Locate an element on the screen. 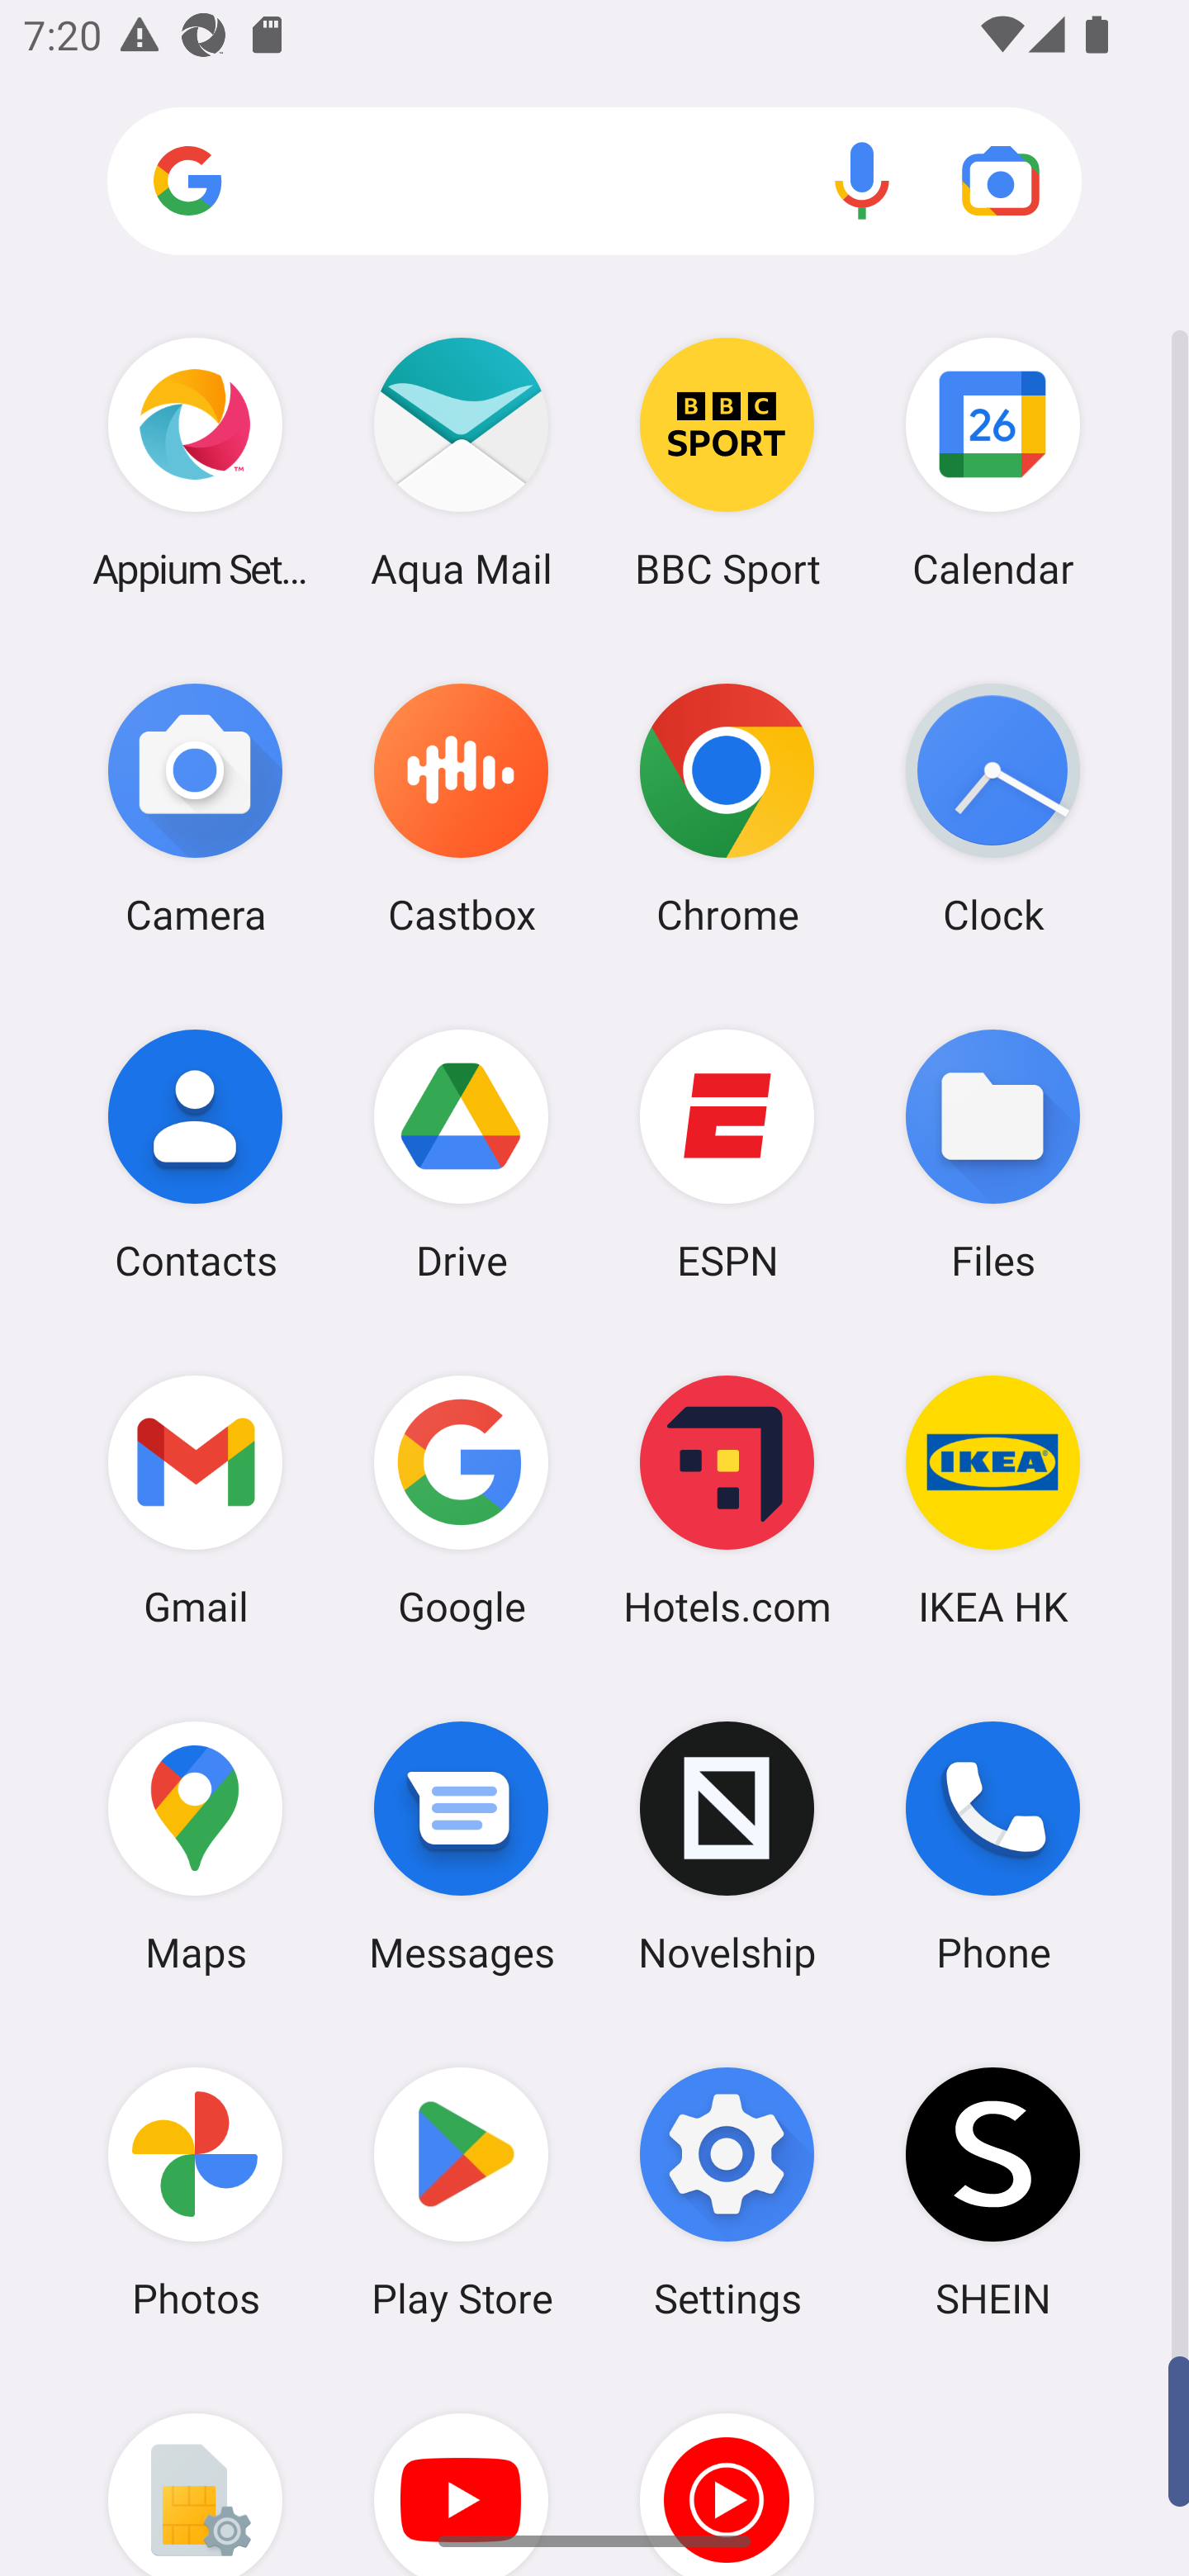  Google Lens is located at coordinates (1001, 180).